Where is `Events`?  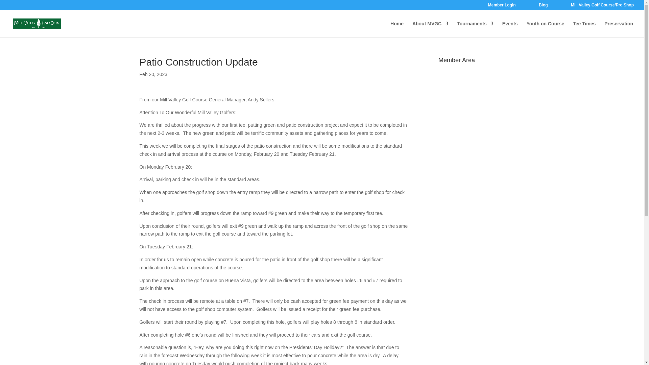
Events is located at coordinates (510, 29).